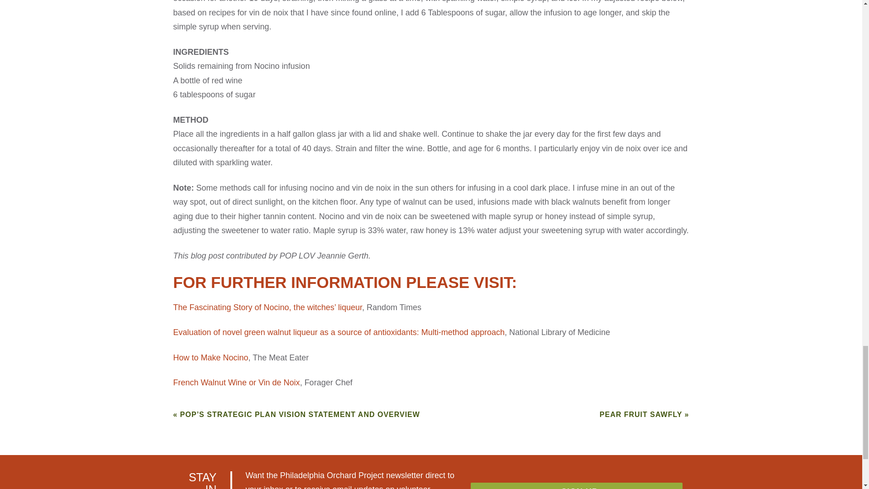 Image resolution: width=869 pixels, height=489 pixels. I want to click on French Walnut Wine or Vin de Noix, so click(236, 382).